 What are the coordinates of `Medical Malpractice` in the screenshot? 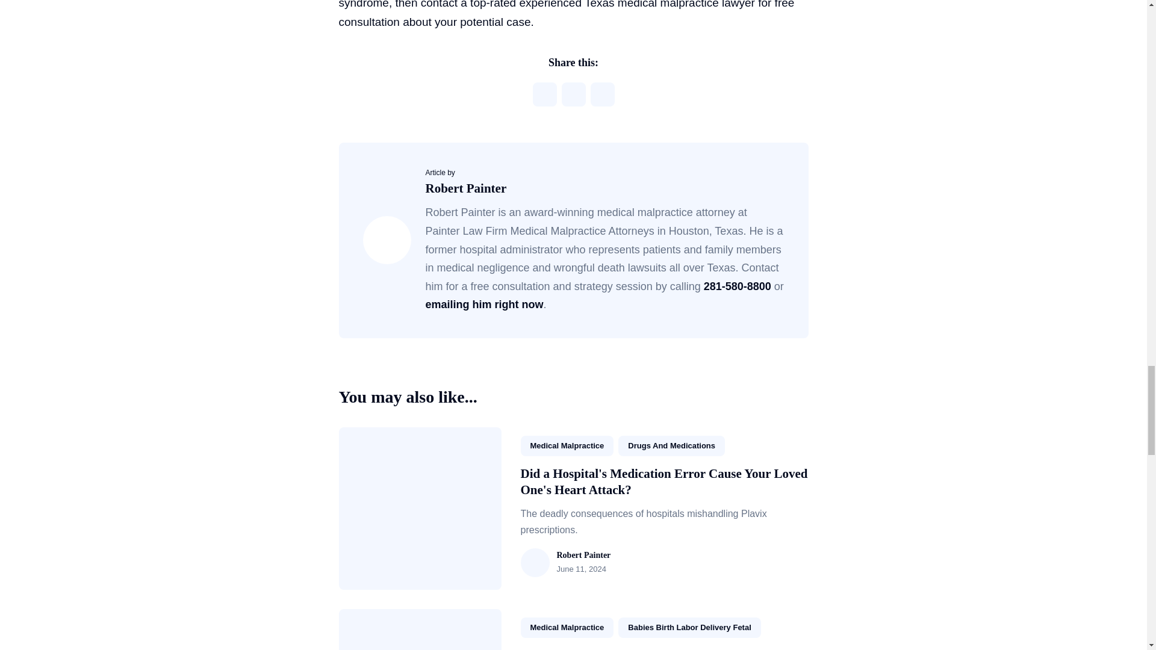 It's located at (567, 445).